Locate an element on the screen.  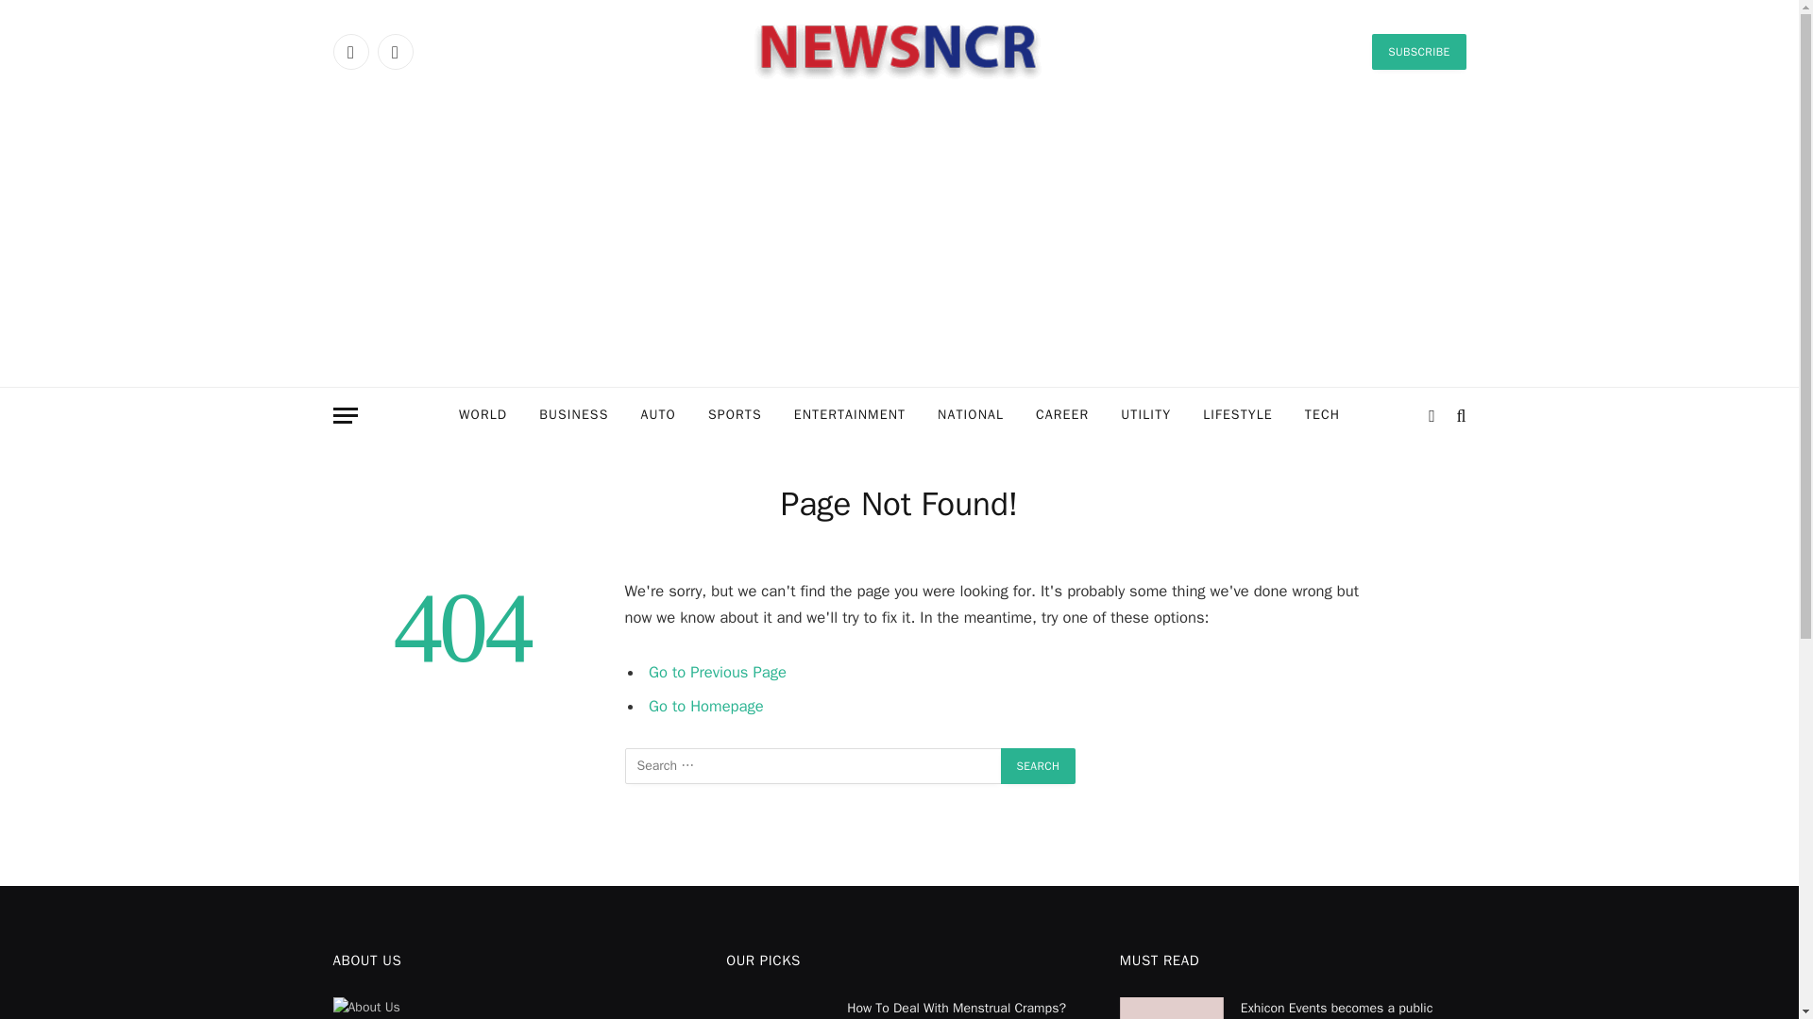
AUTO is located at coordinates (657, 415).